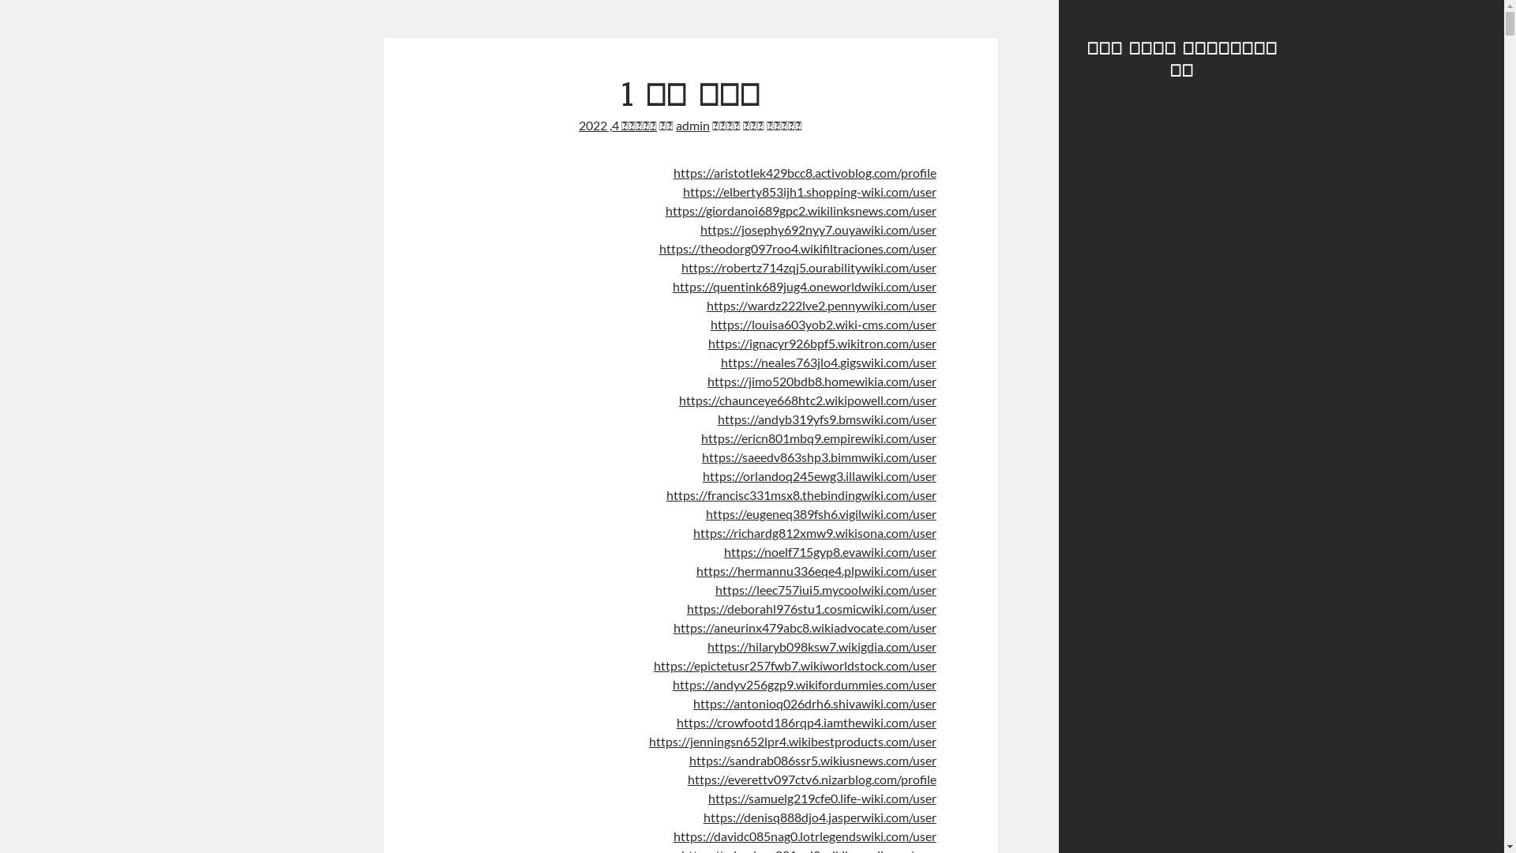 Image resolution: width=1516 pixels, height=853 pixels. Describe the element at coordinates (808, 400) in the screenshot. I see `https://chaunceye668htc2.wikipowell.com/user` at that location.